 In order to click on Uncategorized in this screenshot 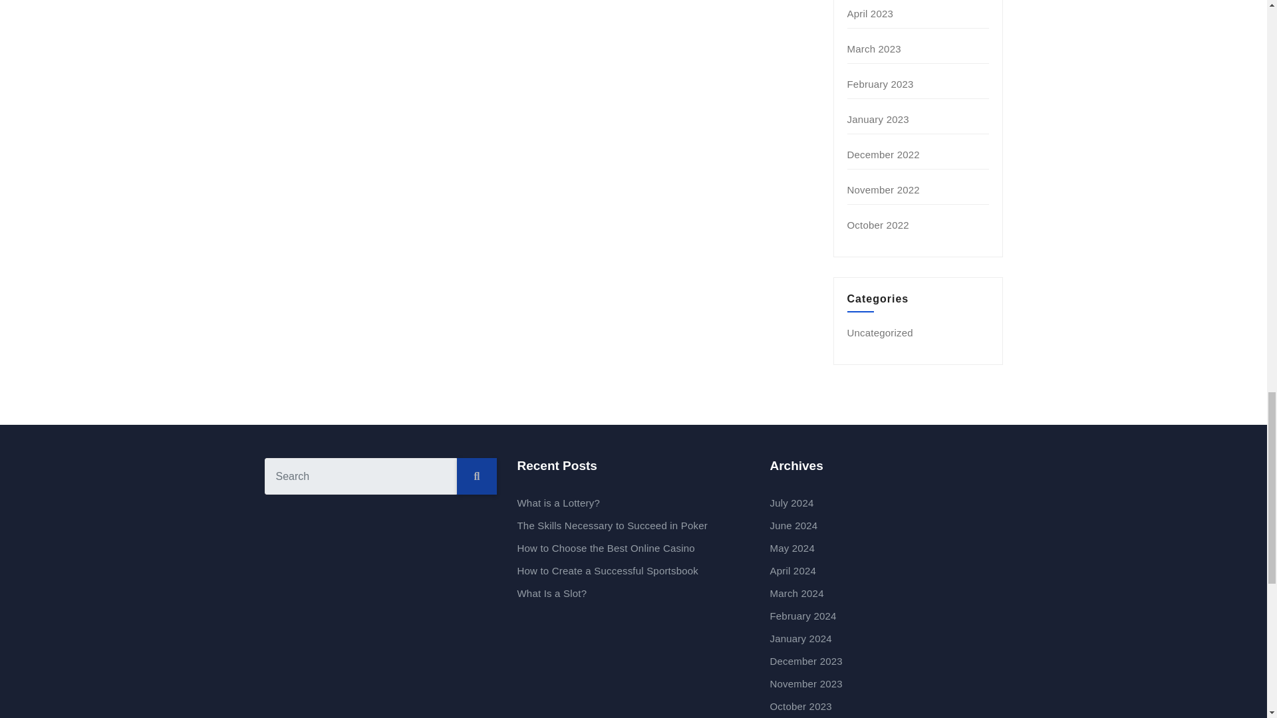, I will do `click(880, 332)`.